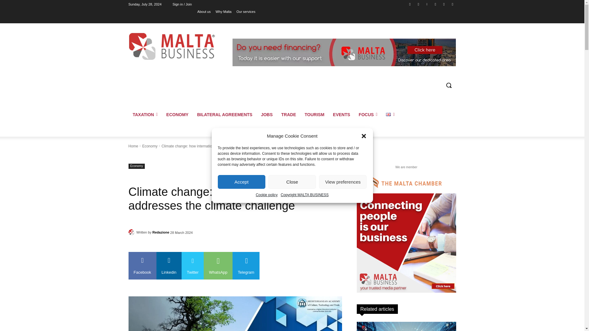 Image resolution: width=589 pixels, height=331 pixels. Describe the element at coordinates (305, 195) in the screenshot. I see `Copyright MALTA BUSINESS` at that location.